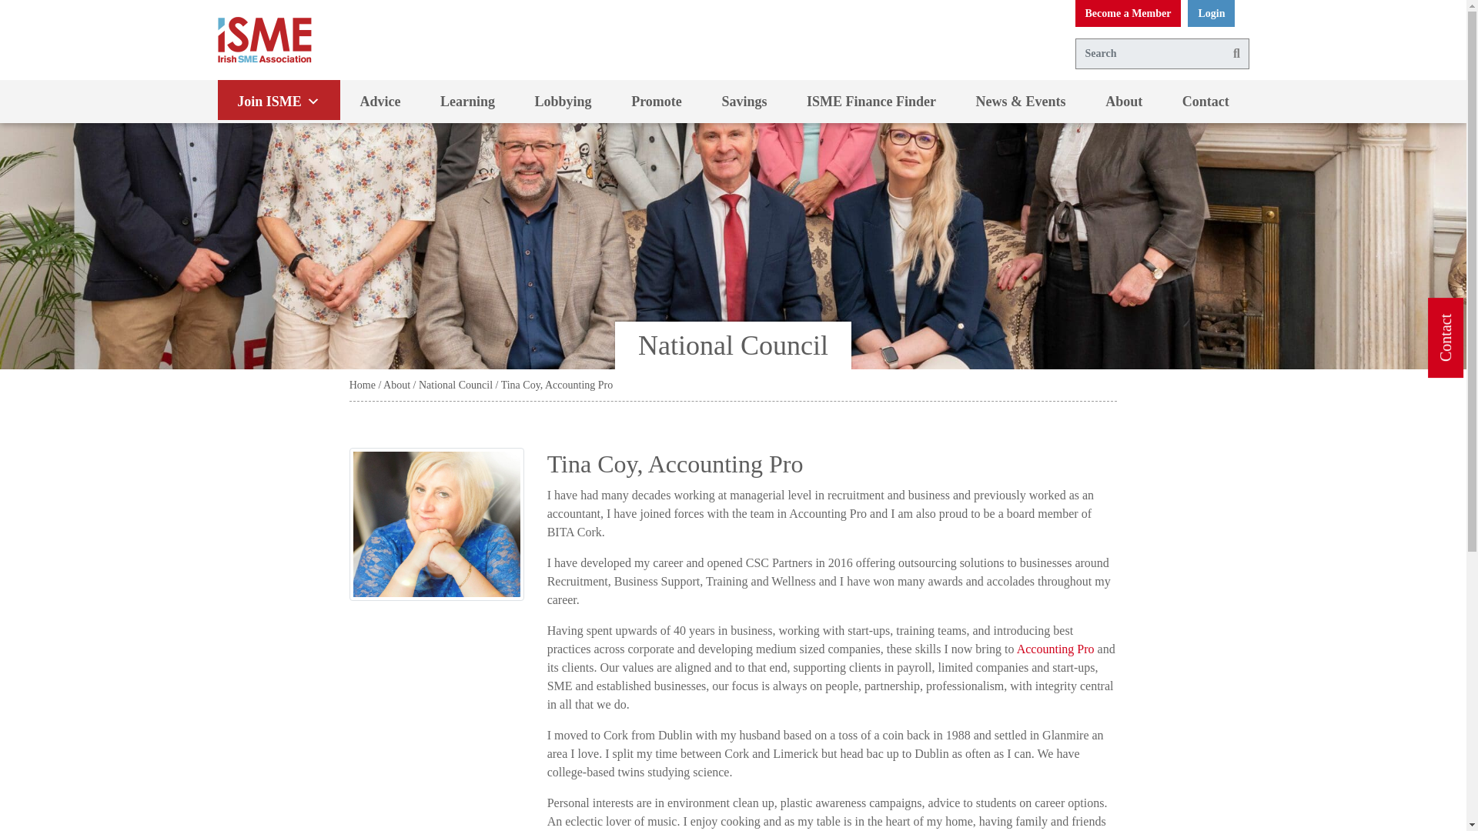 This screenshot has height=831, width=1478. I want to click on Lobbying, so click(563, 101).